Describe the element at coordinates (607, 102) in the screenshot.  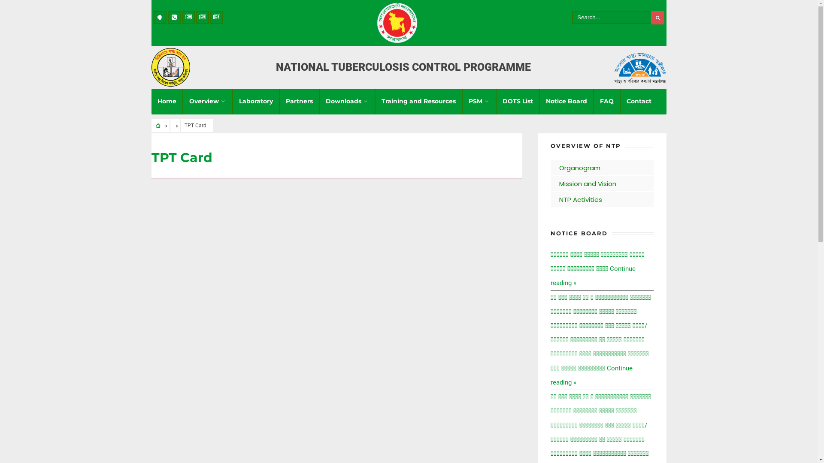
I see `FAQ` at that location.